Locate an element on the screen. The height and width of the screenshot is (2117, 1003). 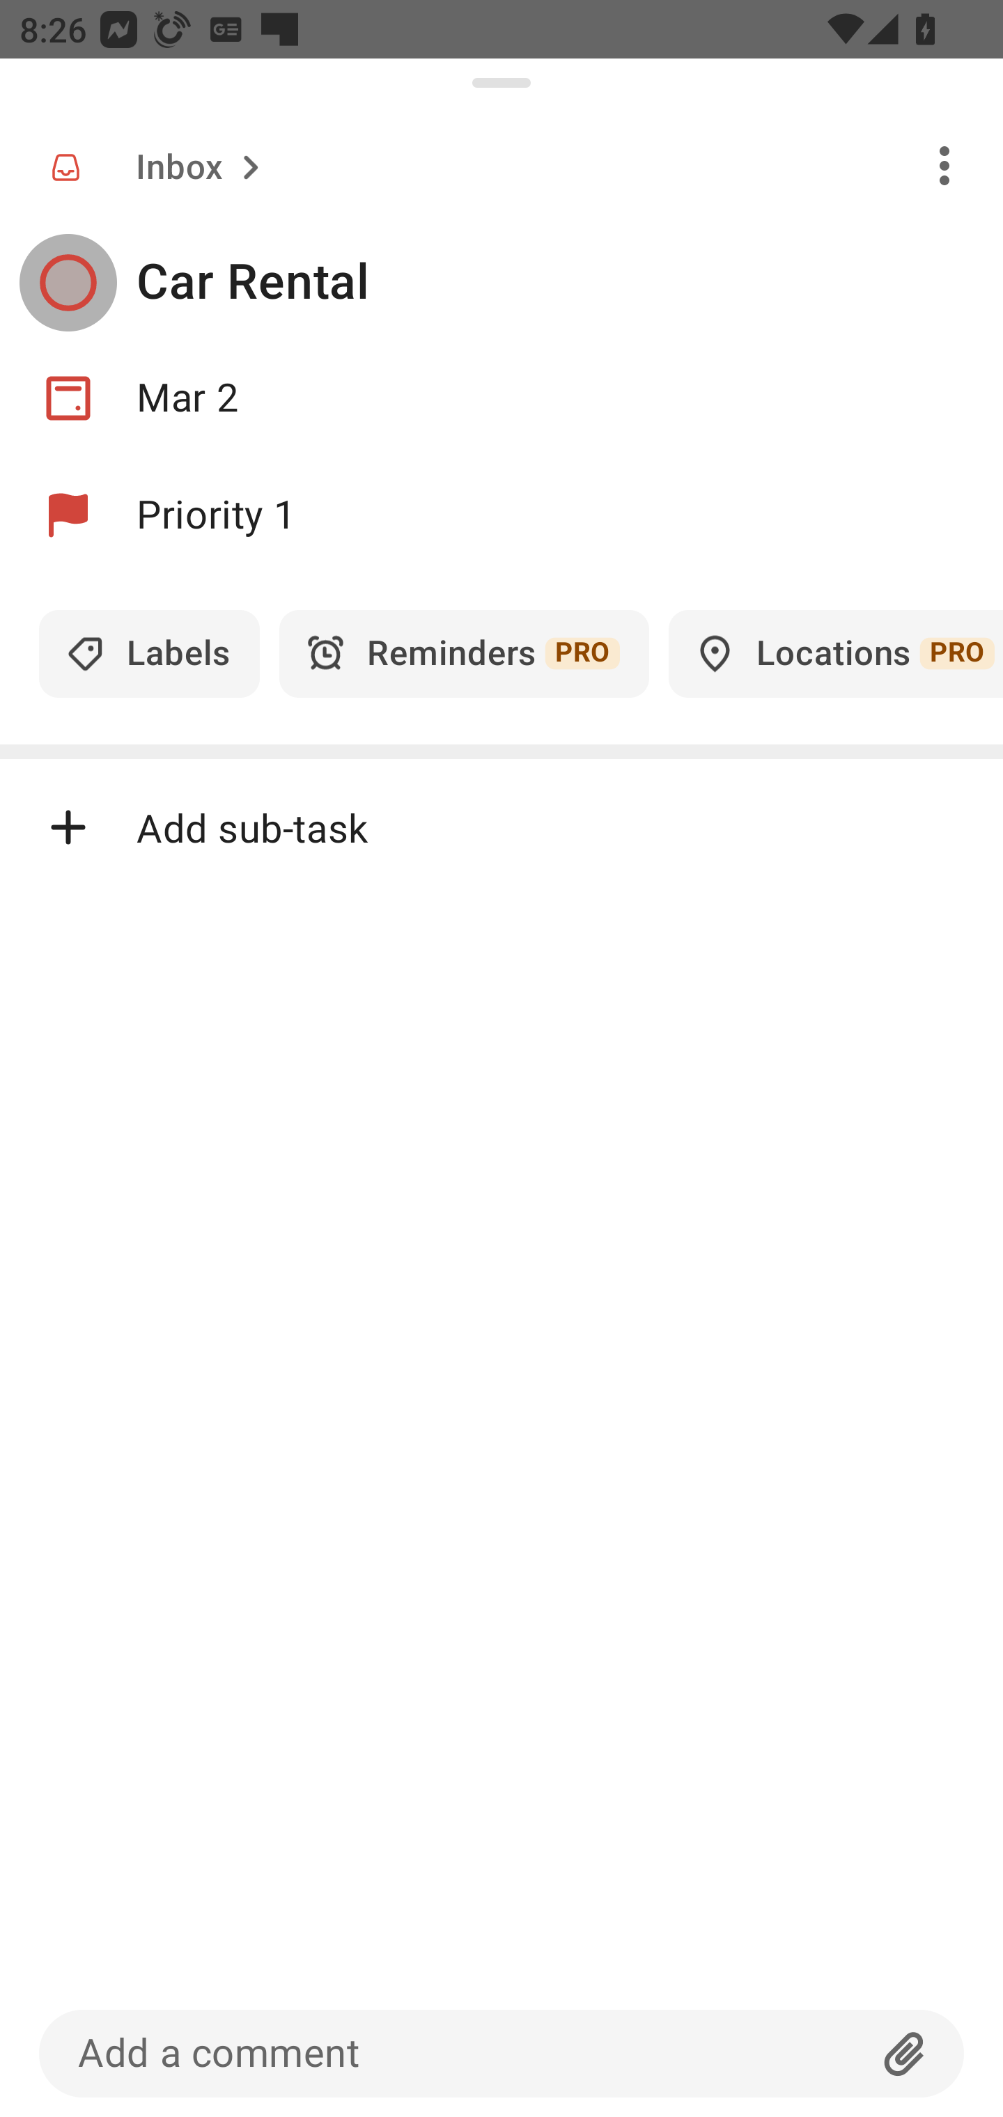
Reminders PRO is located at coordinates (464, 654).